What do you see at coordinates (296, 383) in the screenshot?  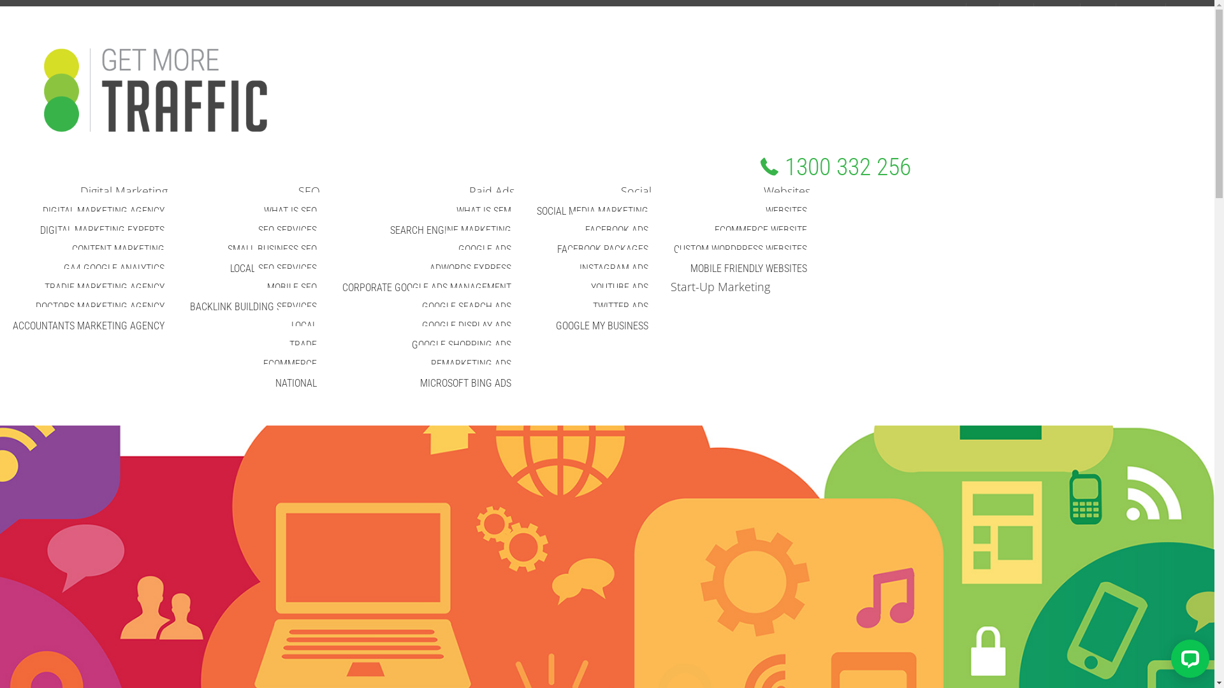 I see `NATIONAL` at bounding box center [296, 383].